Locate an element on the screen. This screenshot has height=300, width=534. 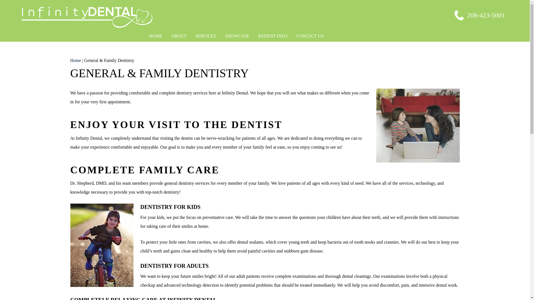
Infinity Dental is located at coordinates (175, 17).